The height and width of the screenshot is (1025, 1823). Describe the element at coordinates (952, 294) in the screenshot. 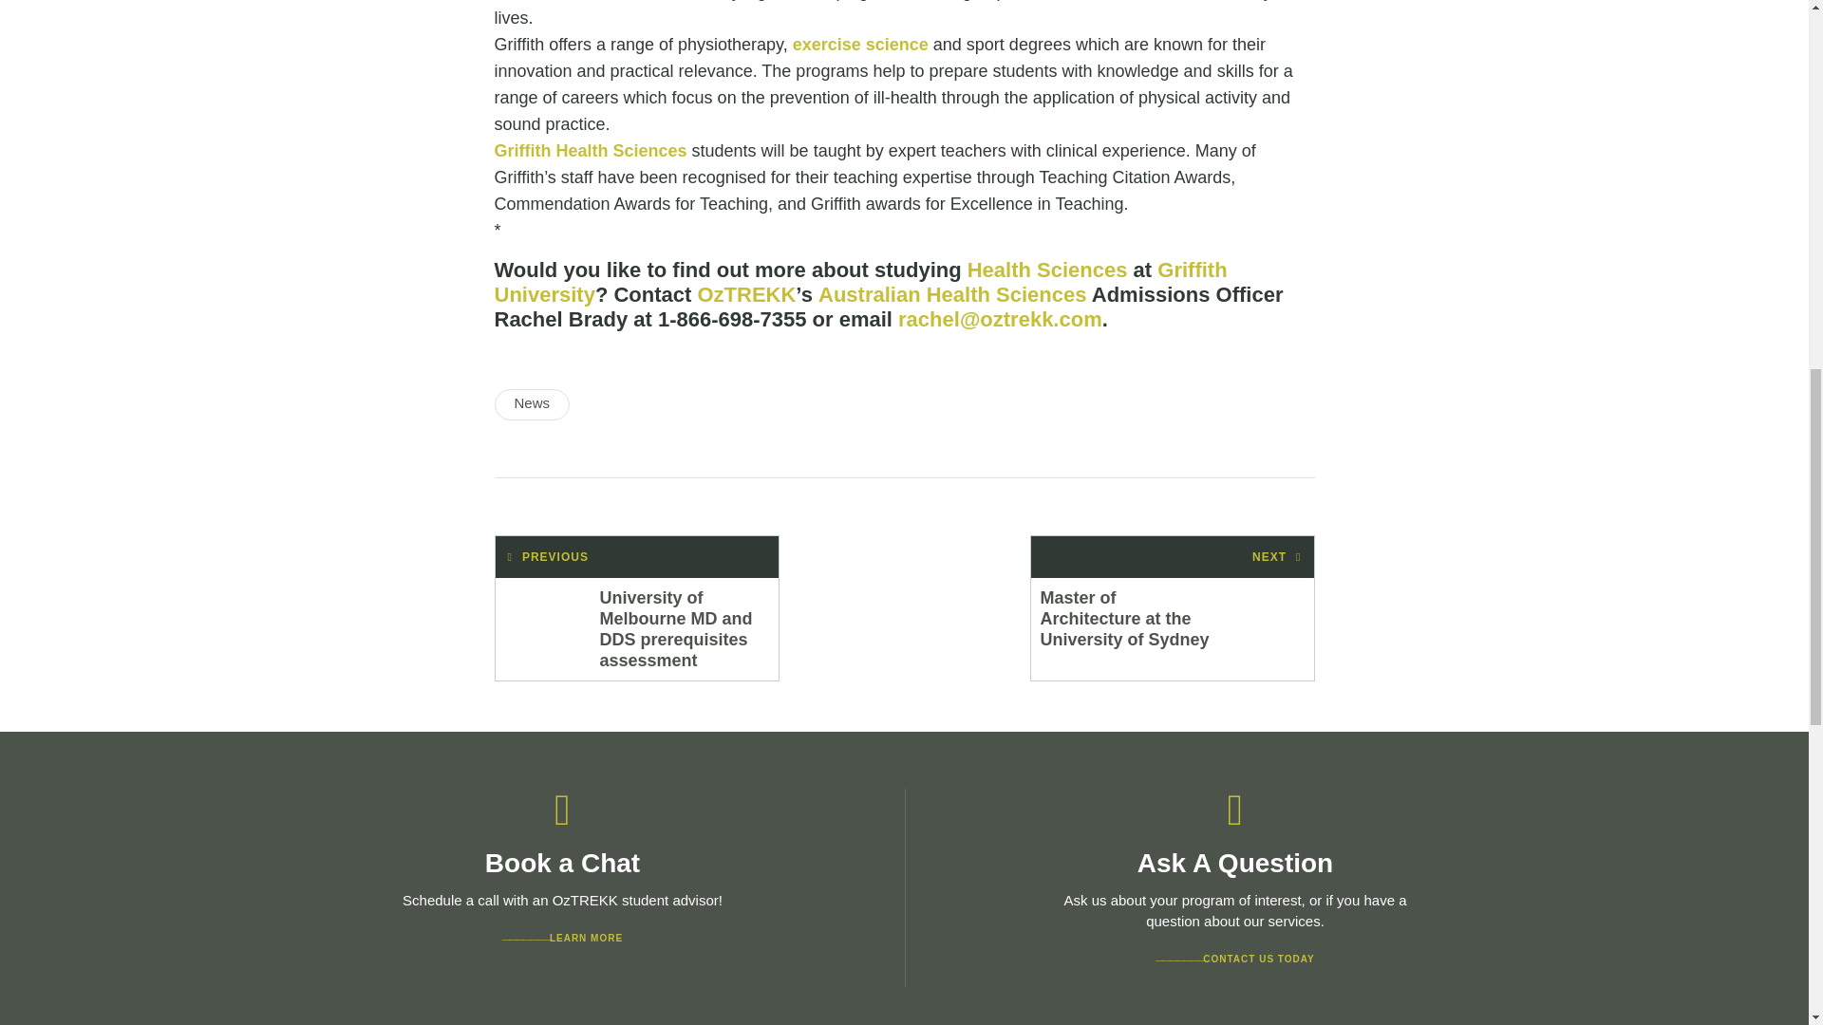

I see `Australian Health Sciences programs` at that location.